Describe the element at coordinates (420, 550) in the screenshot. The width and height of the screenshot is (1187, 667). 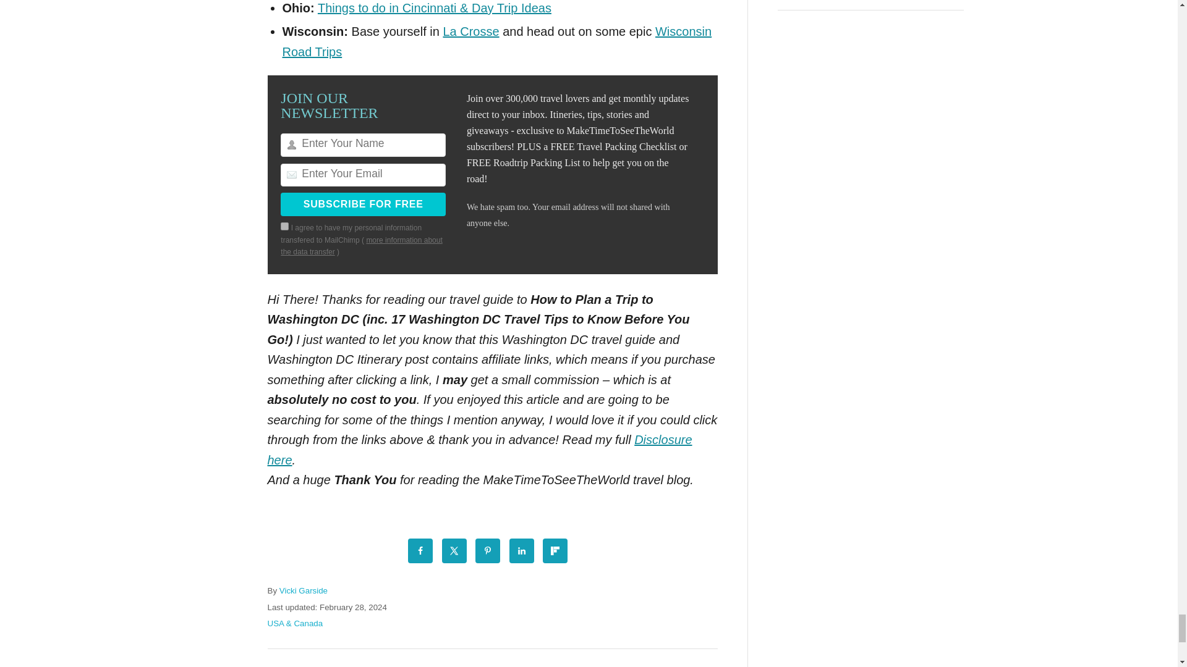
I see `Share on Facebook` at that location.